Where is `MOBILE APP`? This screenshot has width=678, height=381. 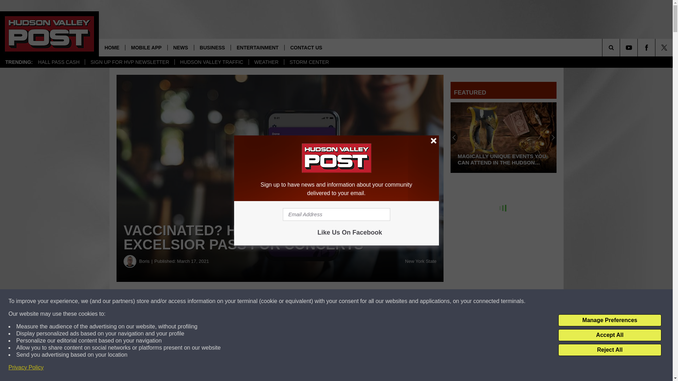 MOBILE APP is located at coordinates (146, 47).